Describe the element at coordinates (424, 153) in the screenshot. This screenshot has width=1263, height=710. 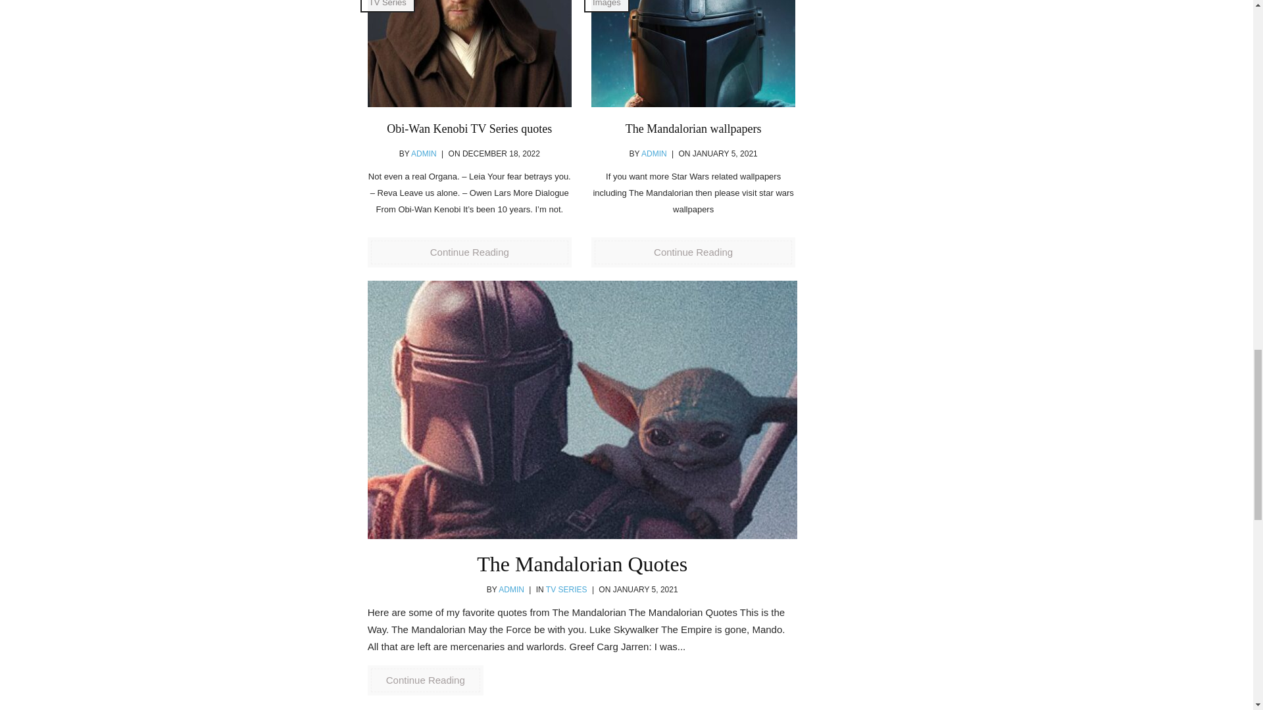
I see `Posts by admin` at that location.